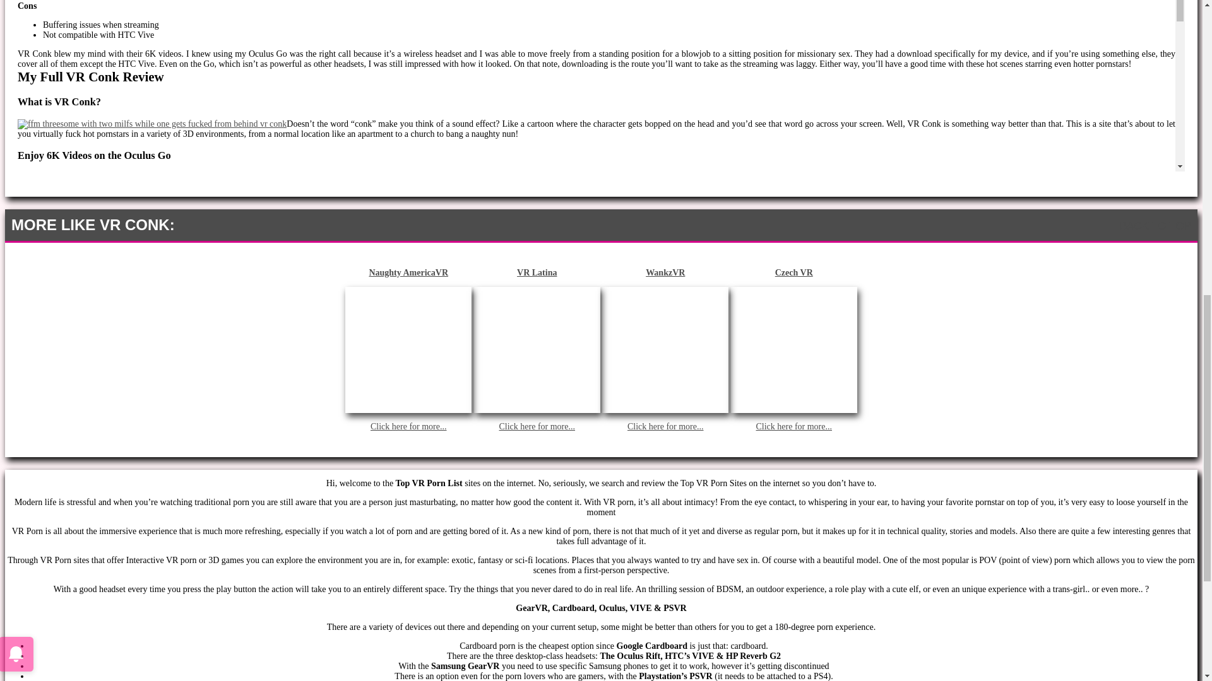  What do you see at coordinates (409, 426) in the screenshot?
I see `Click here for more...` at bounding box center [409, 426].